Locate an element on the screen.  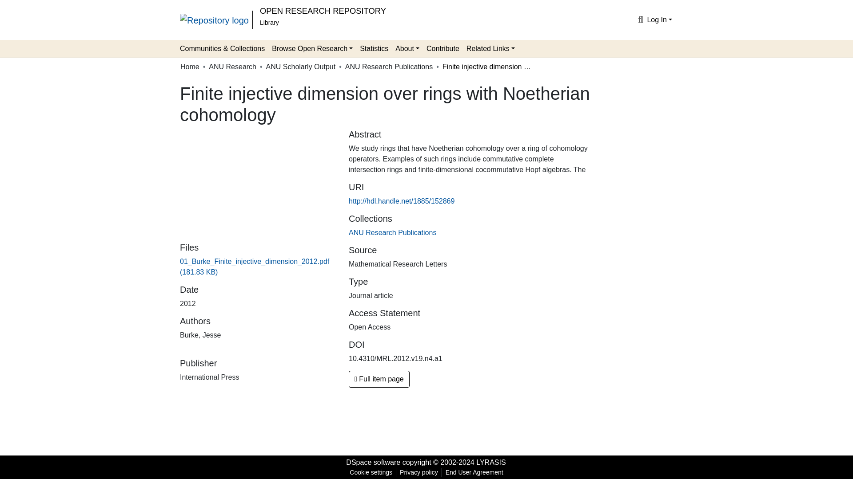
About is located at coordinates (407, 48).